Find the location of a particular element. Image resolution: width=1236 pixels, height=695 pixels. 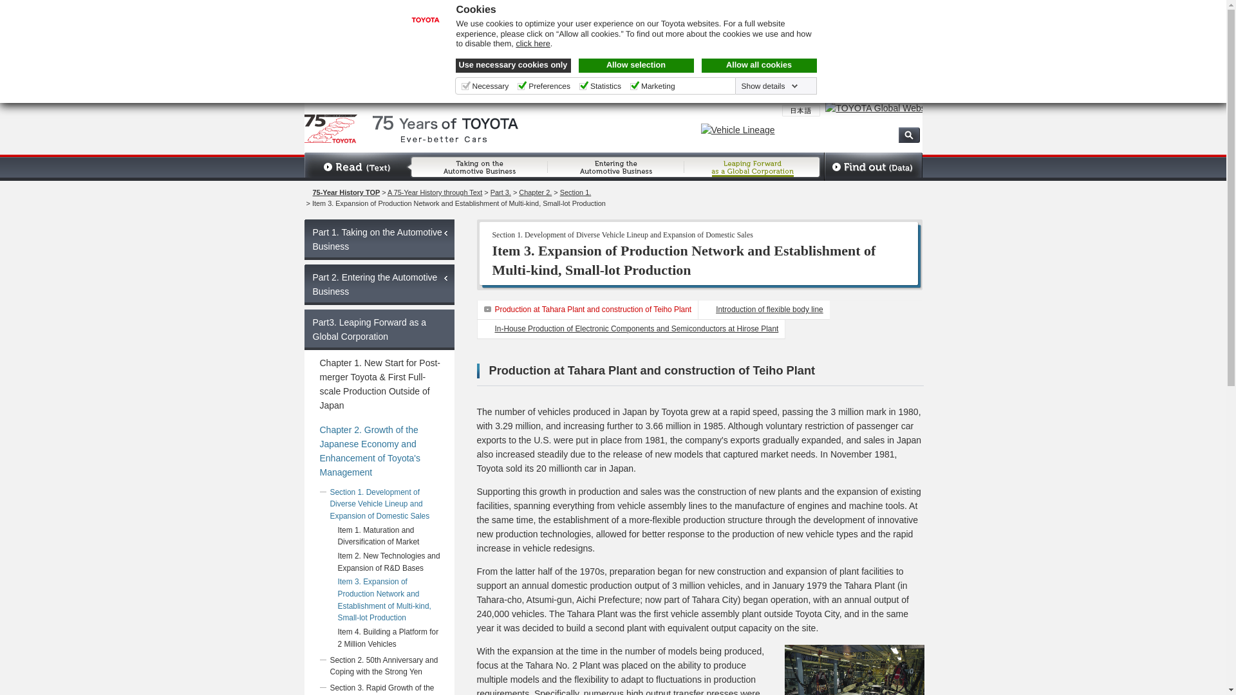

click here is located at coordinates (532, 43).